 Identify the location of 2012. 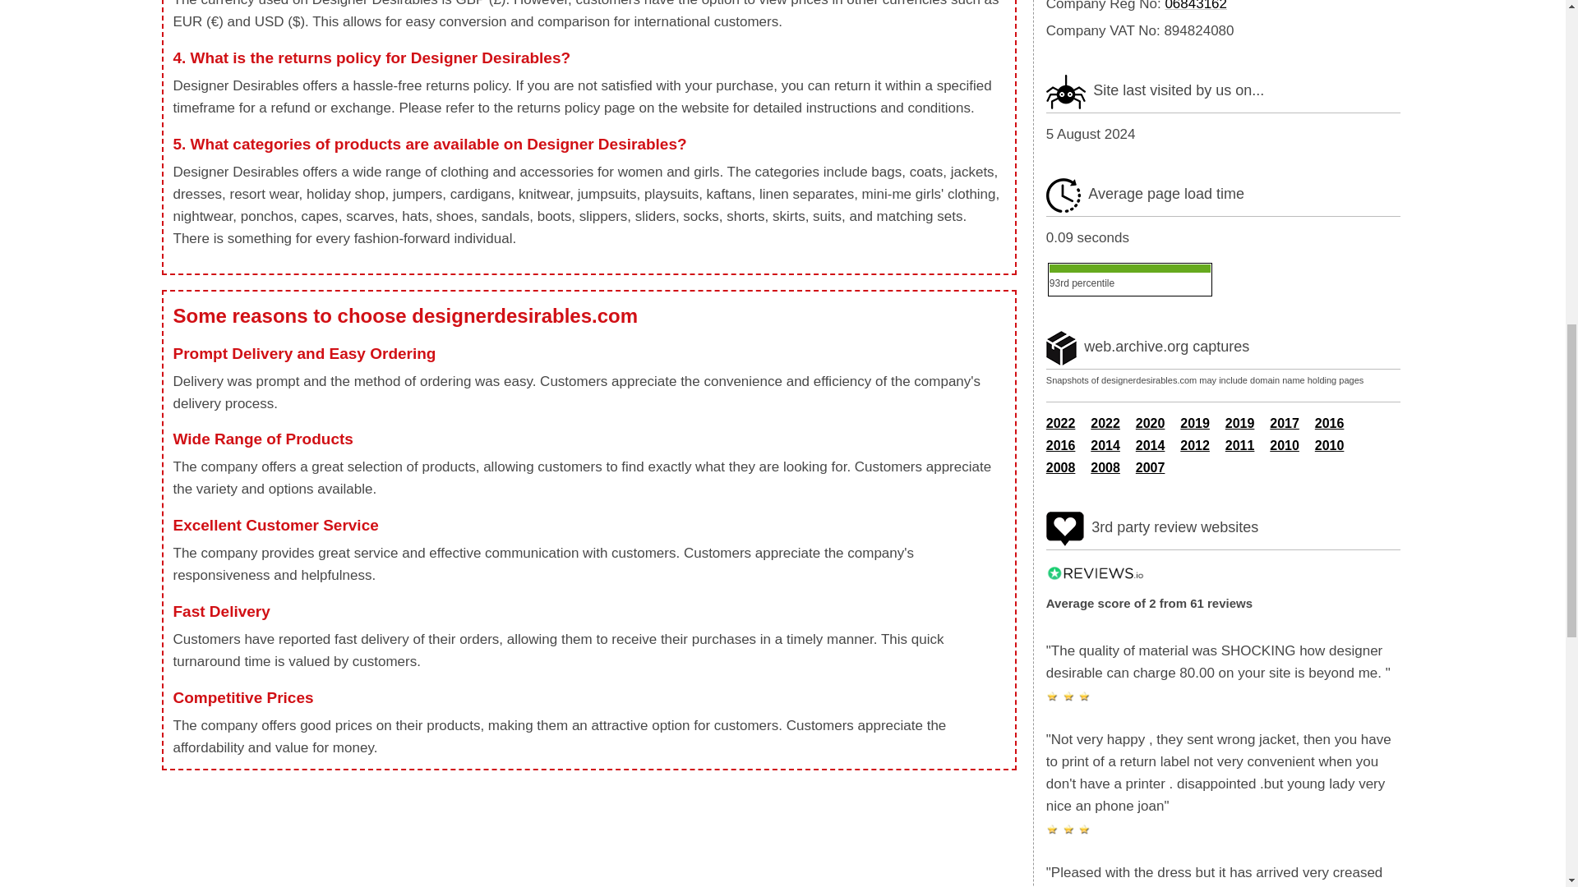
(1195, 445).